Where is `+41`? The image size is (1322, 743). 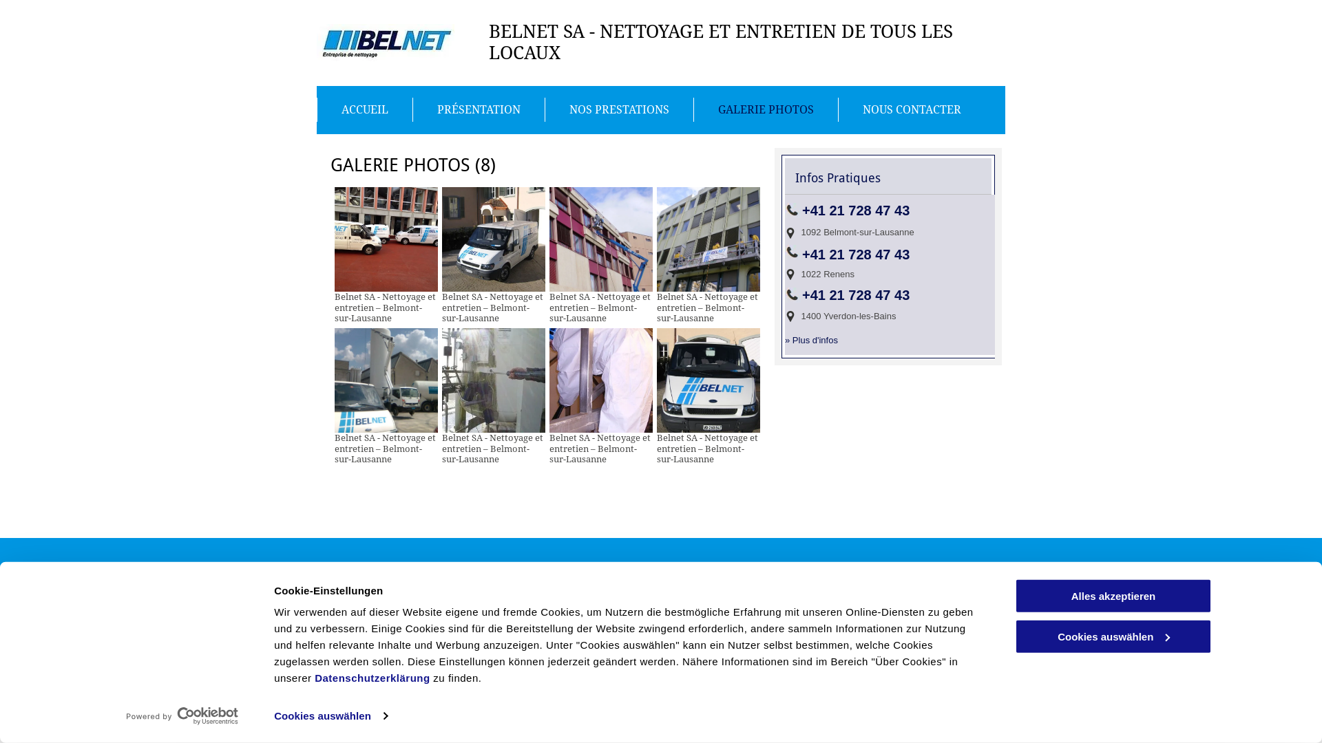 +41 is located at coordinates (814, 295).